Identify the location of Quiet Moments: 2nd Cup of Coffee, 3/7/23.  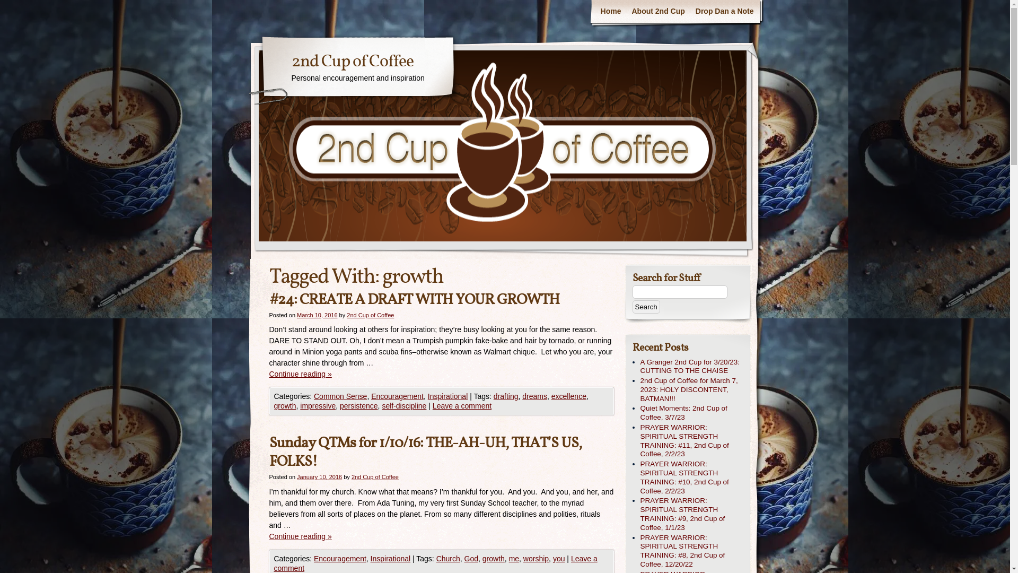
(692, 413).